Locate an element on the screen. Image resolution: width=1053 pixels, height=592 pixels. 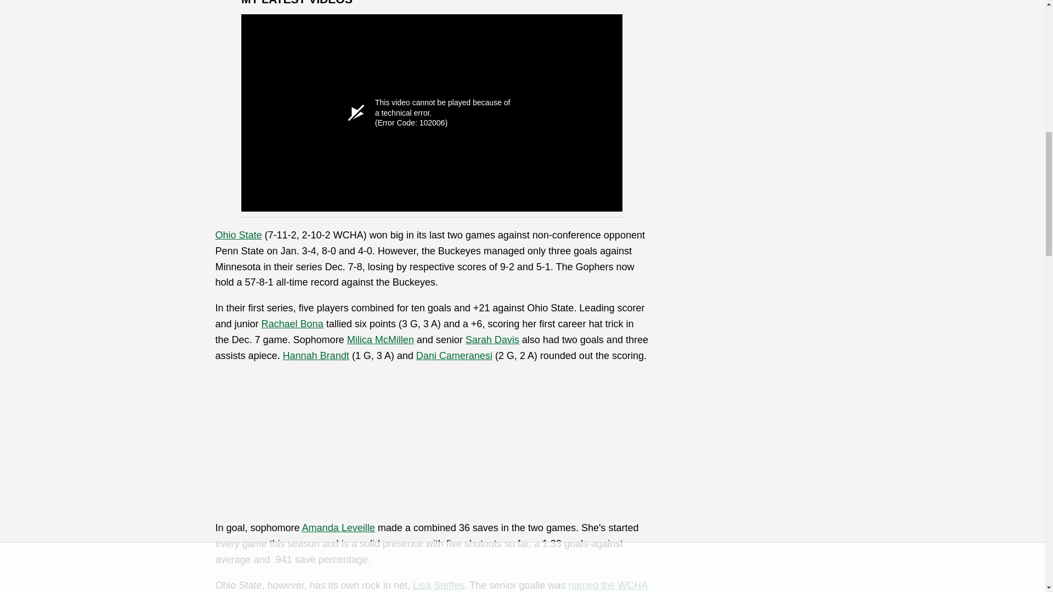
Hannah Brandt is located at coordinates (316, 355).